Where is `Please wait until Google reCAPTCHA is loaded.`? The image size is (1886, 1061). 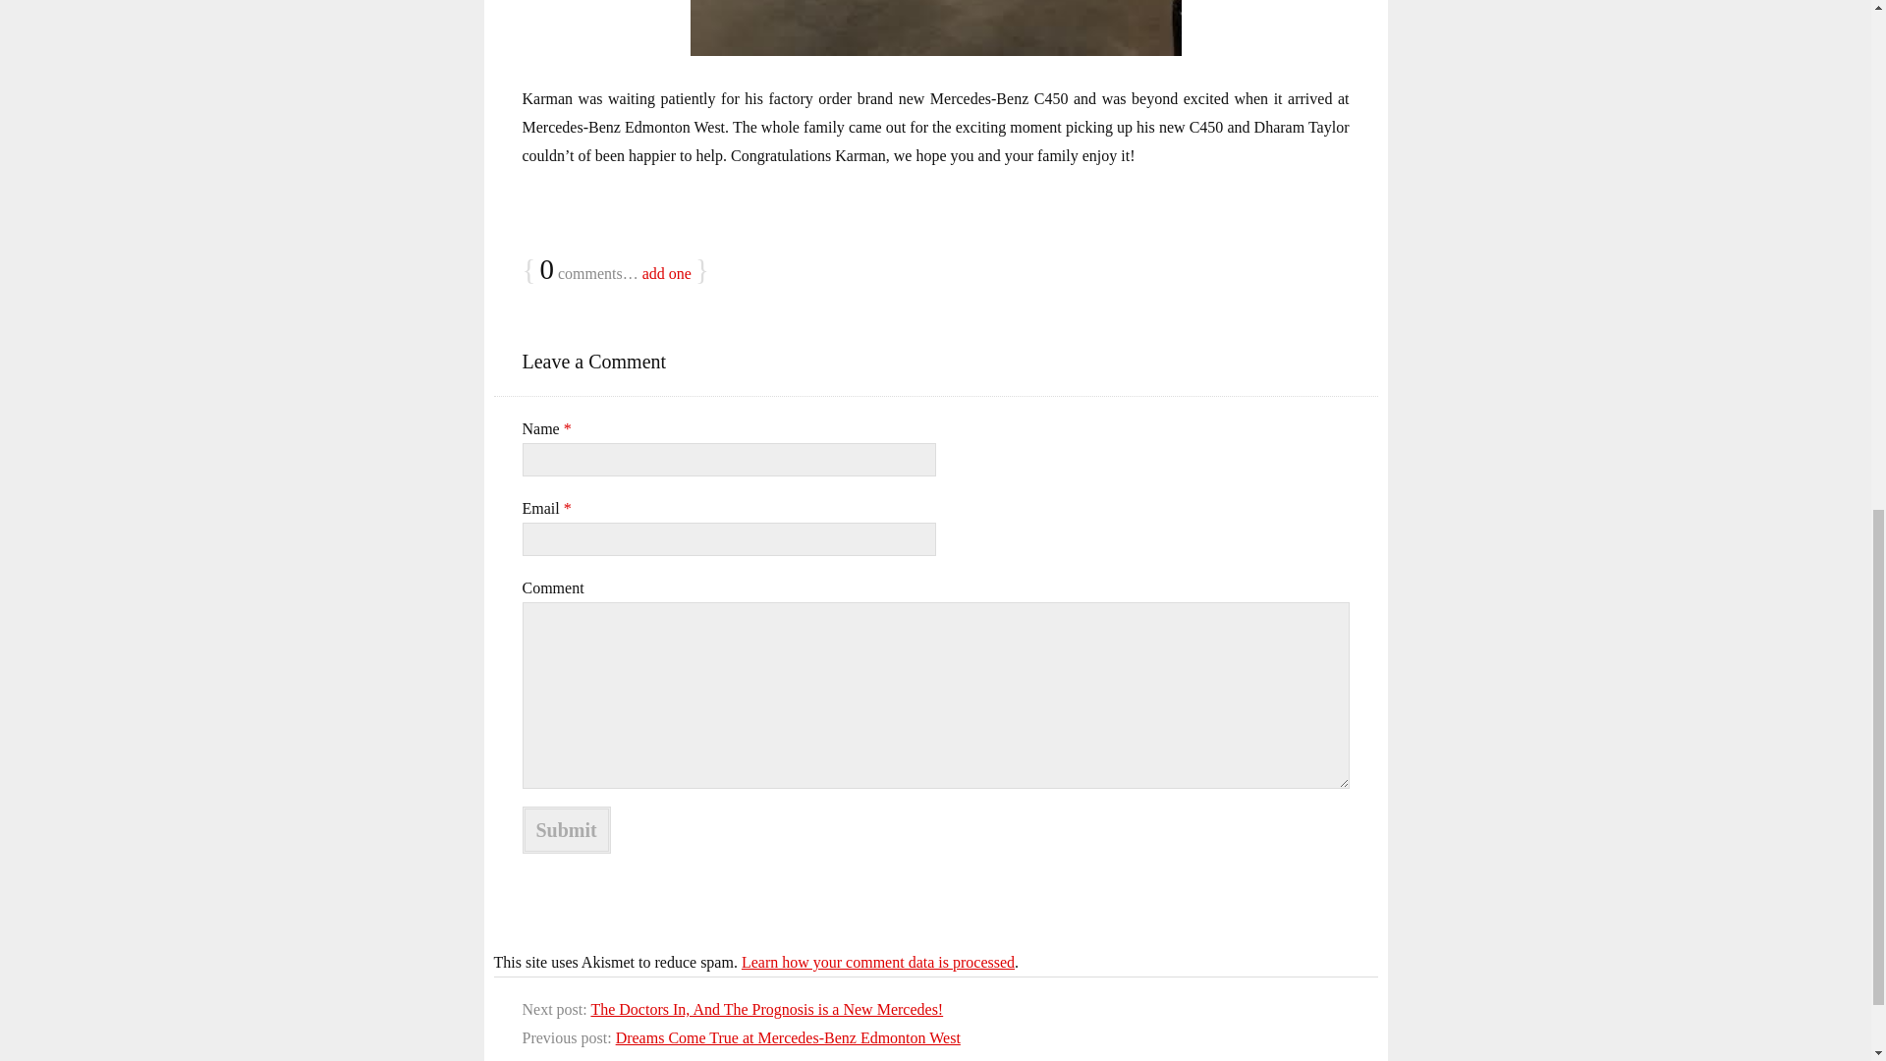 Please wait until Google reCAPTCHA is loaded. is located at coordinates (566, 829).